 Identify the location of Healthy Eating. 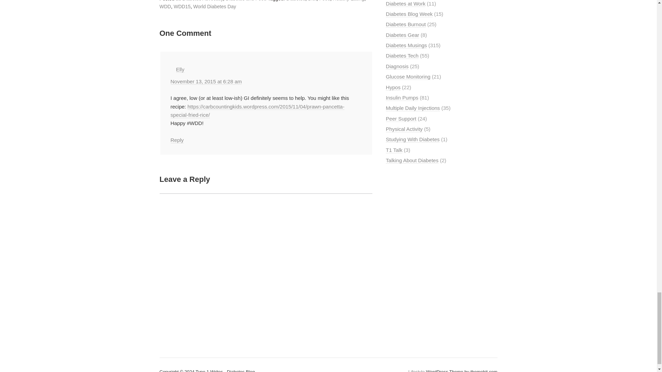
(349, 1).